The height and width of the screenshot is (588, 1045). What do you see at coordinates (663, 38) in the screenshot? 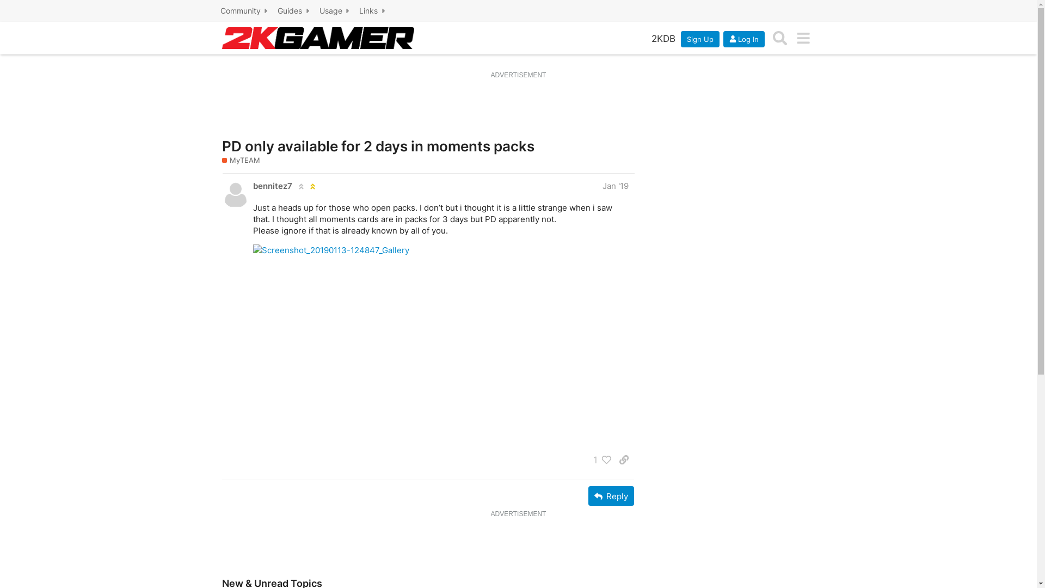
I see `2KDB` at bounding box center [663, 38].